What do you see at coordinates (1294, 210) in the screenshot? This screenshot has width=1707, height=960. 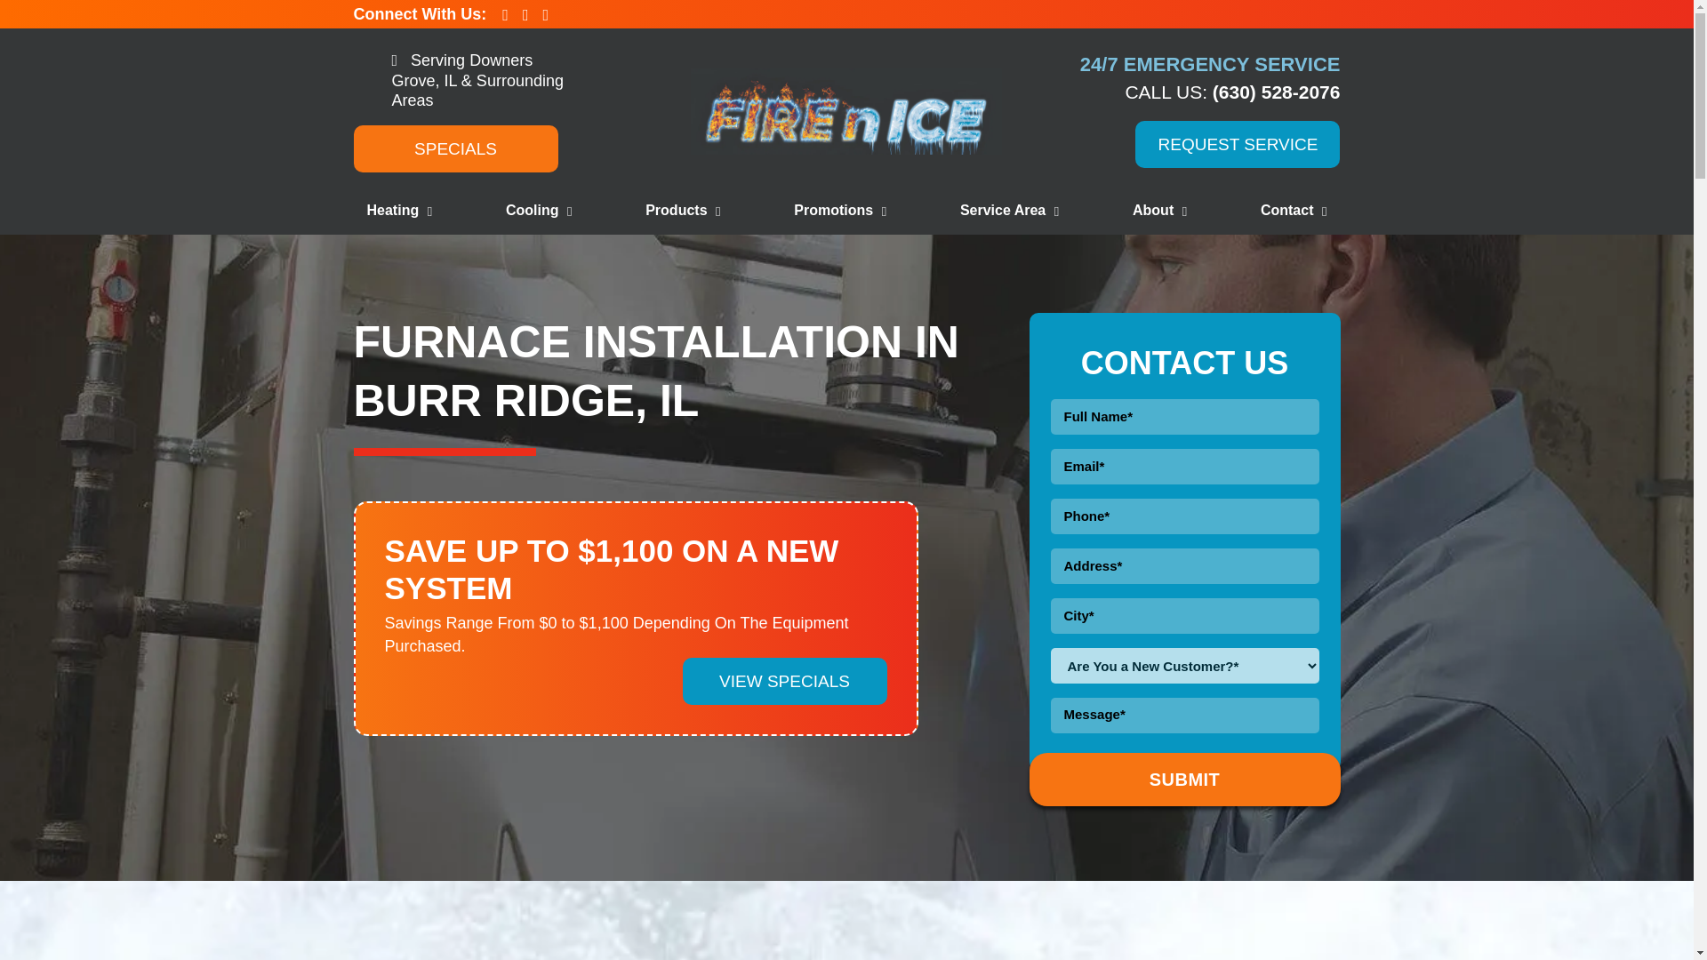 I see `Contact` at bounding box center [1294, 210].